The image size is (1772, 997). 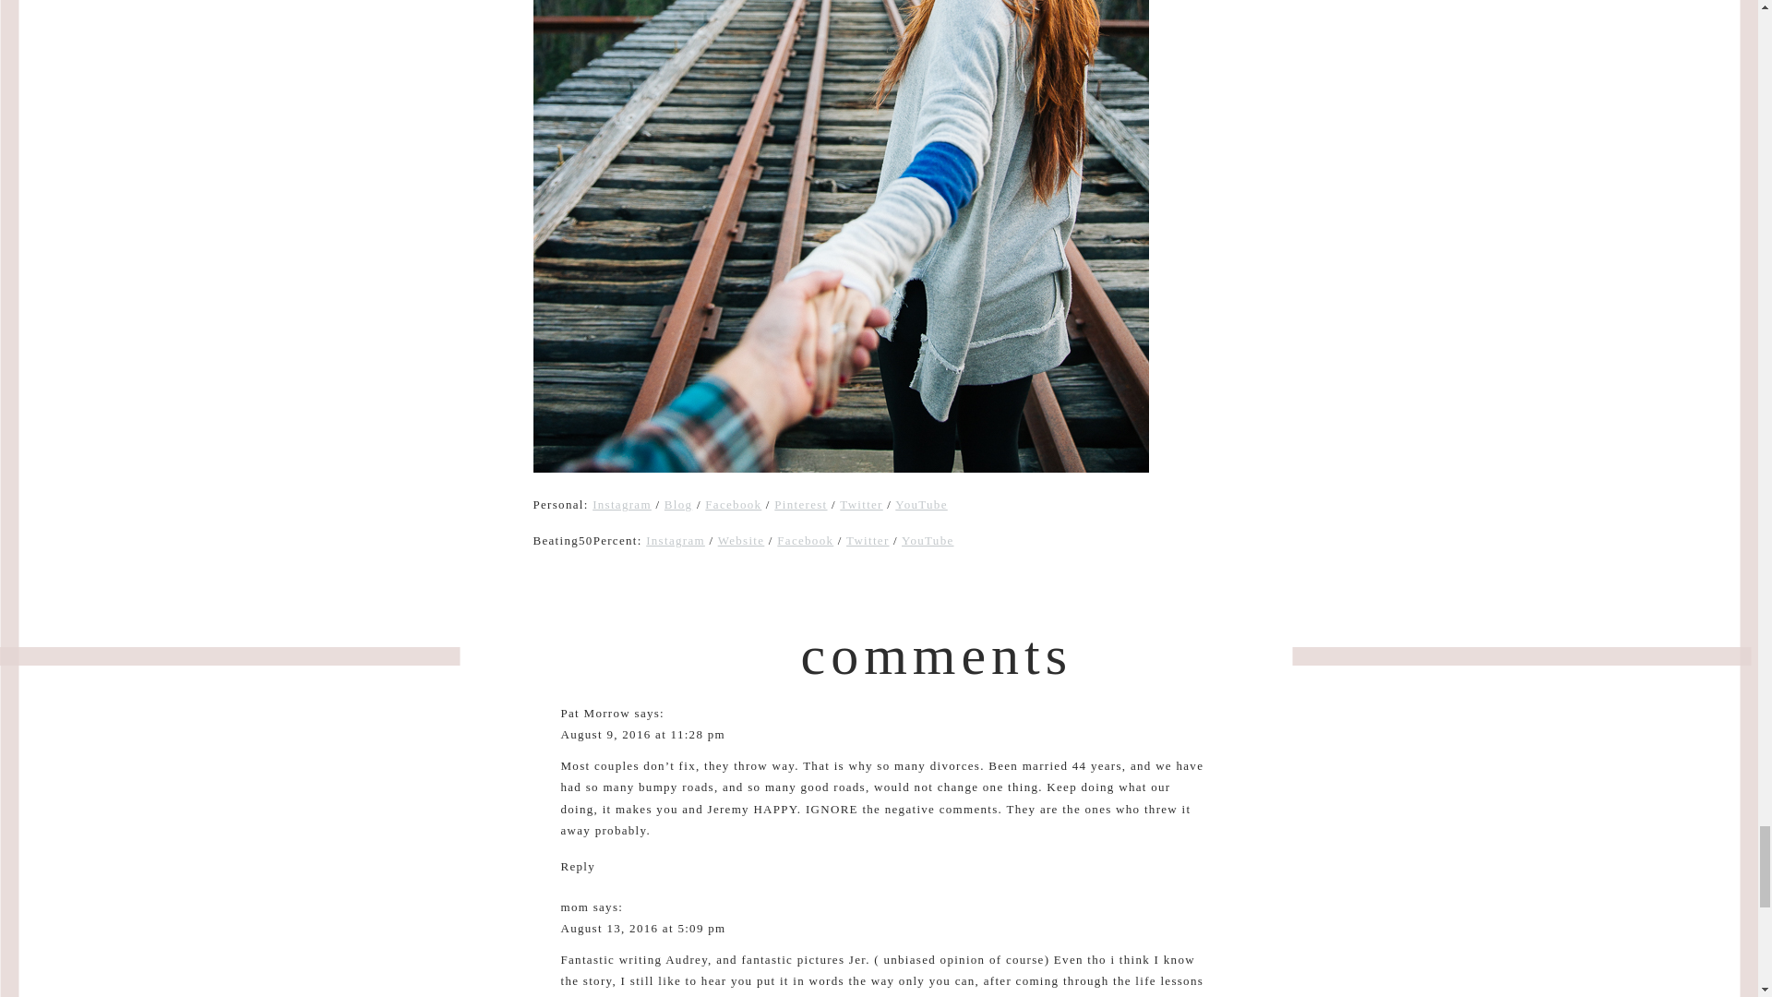 What do you see at coordinates (678, 504) in the screenshot?
I see `Blog` at bounding box center [678, 504].